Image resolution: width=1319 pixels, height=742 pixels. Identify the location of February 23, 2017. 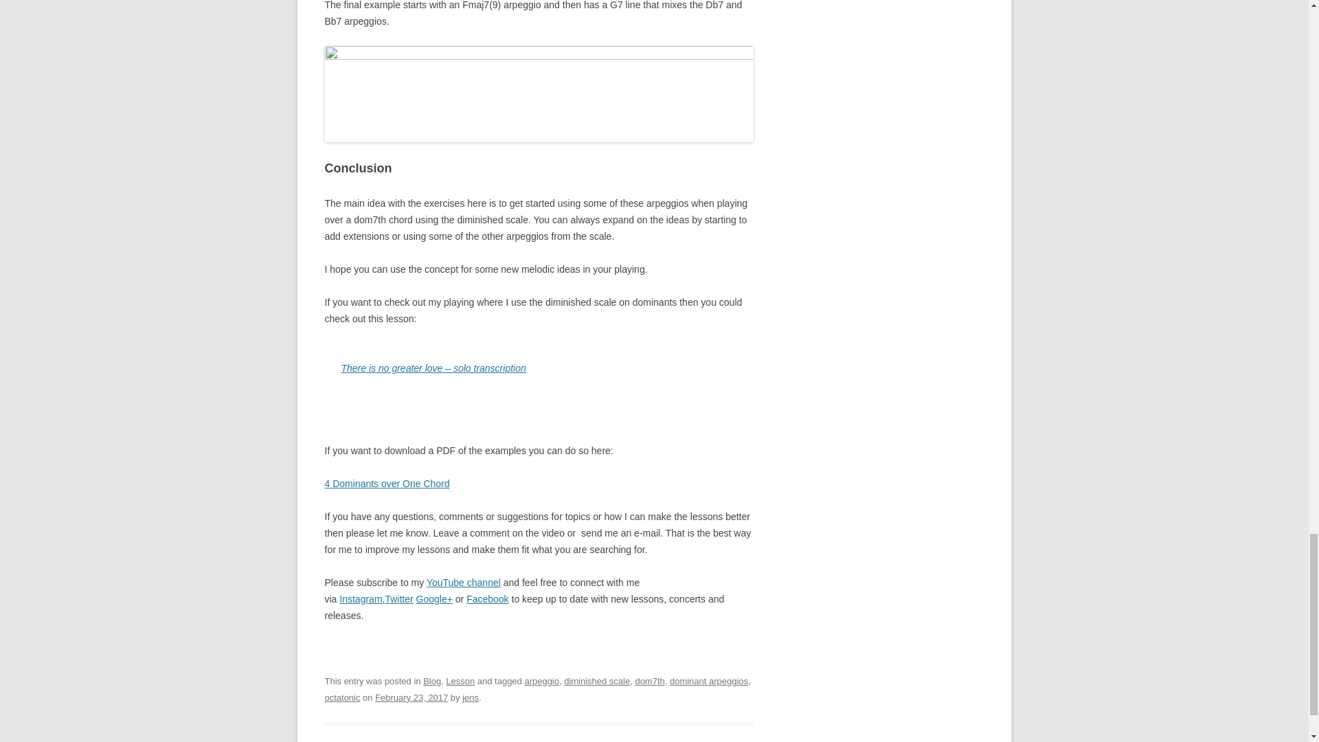
(411, 697).